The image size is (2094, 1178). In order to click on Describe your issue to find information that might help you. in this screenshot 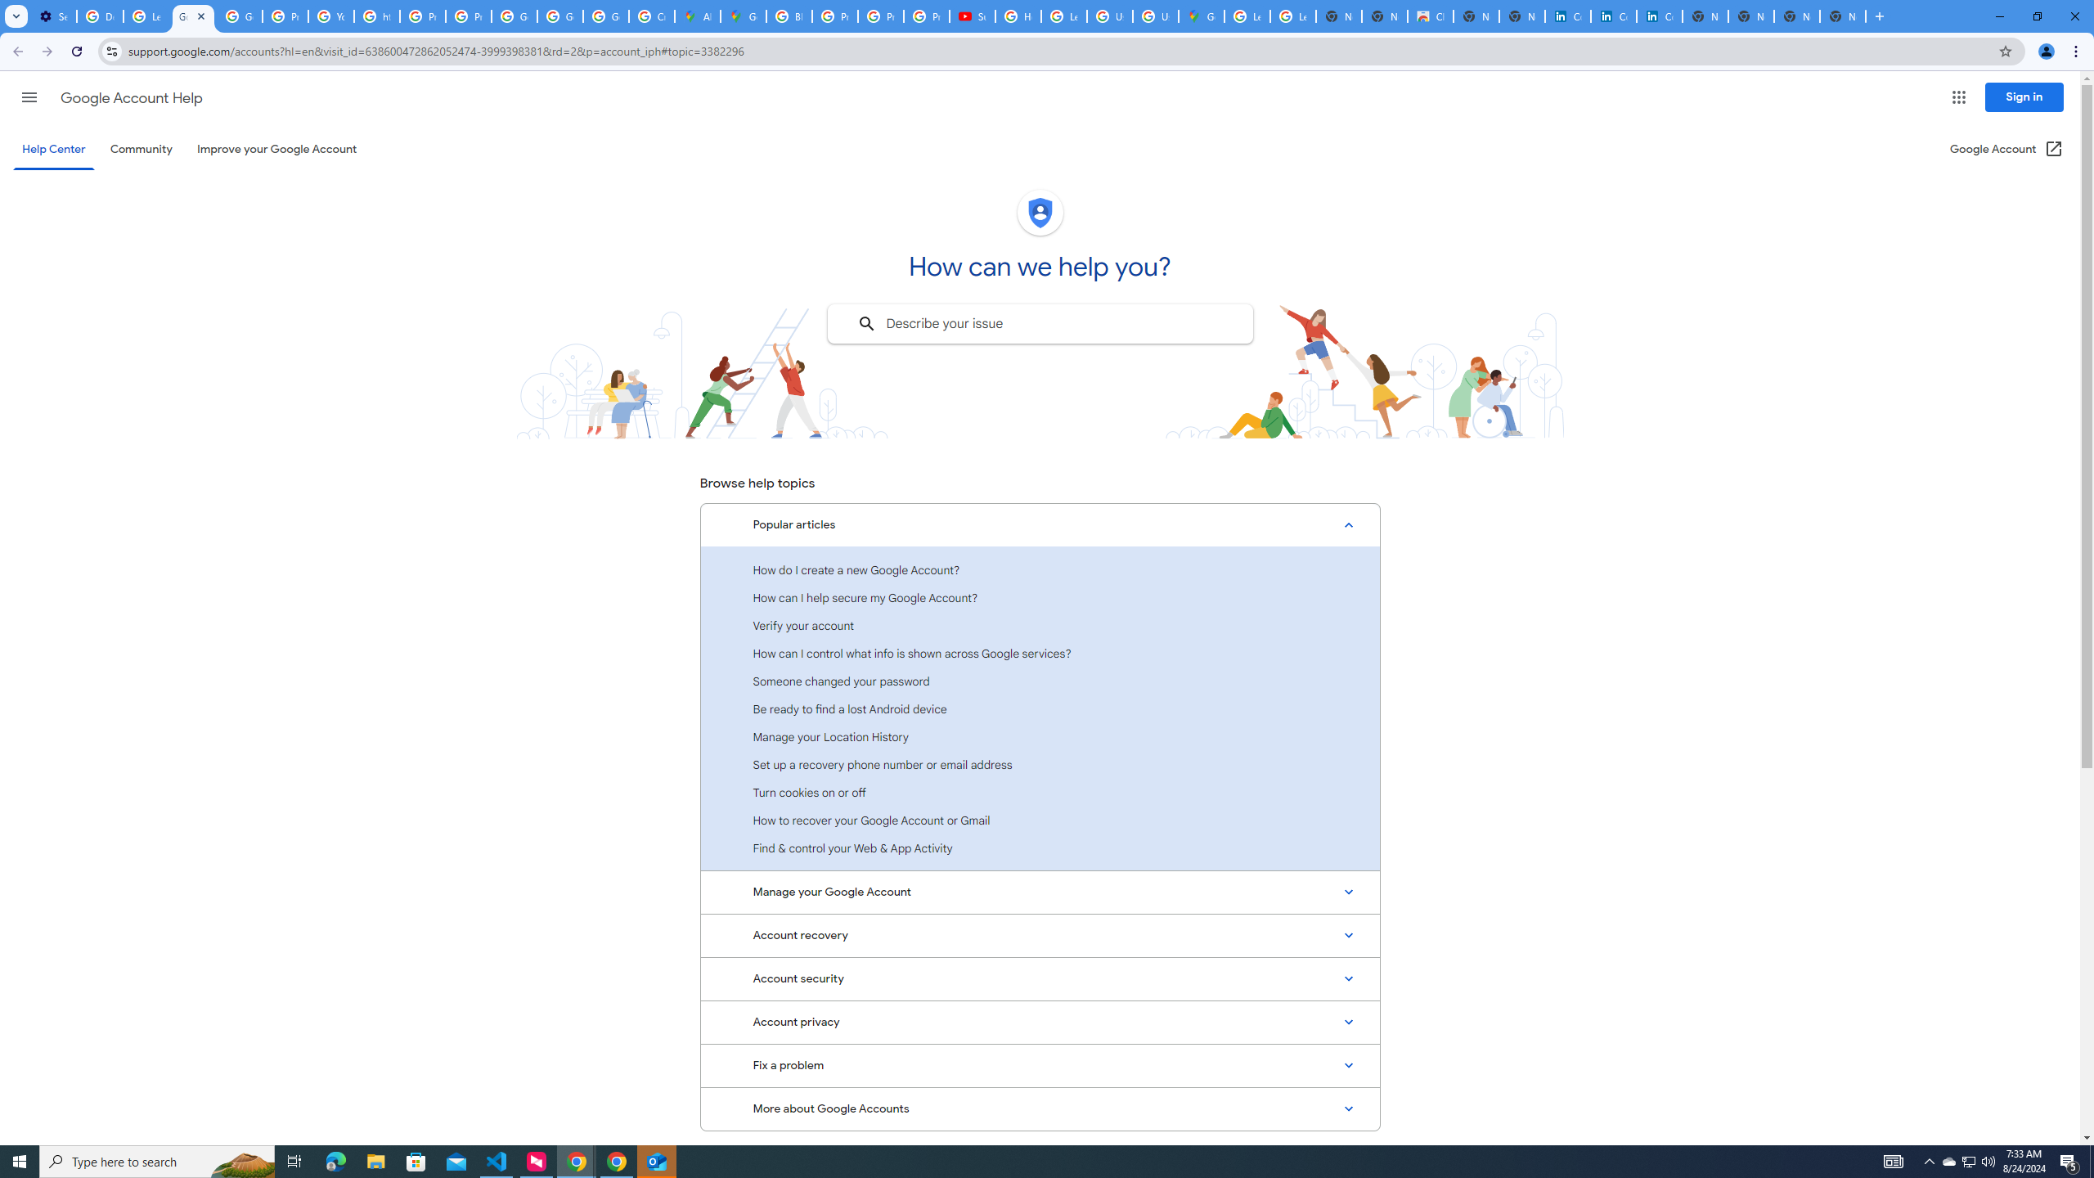, I will do `click(1039, 324)`.